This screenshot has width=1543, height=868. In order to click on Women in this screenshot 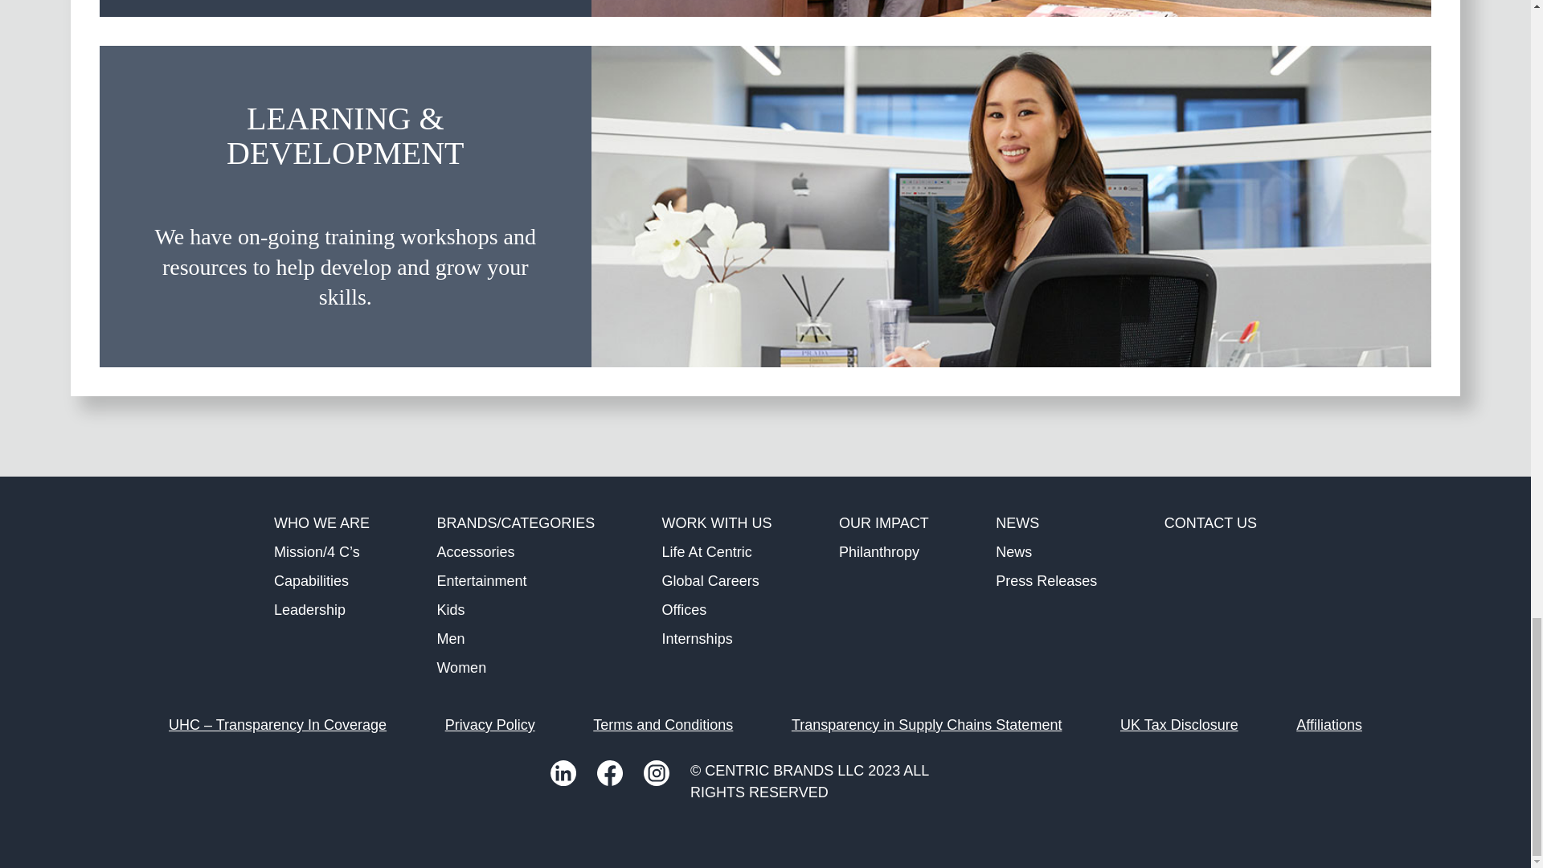, I will do `click(461, 667)`.